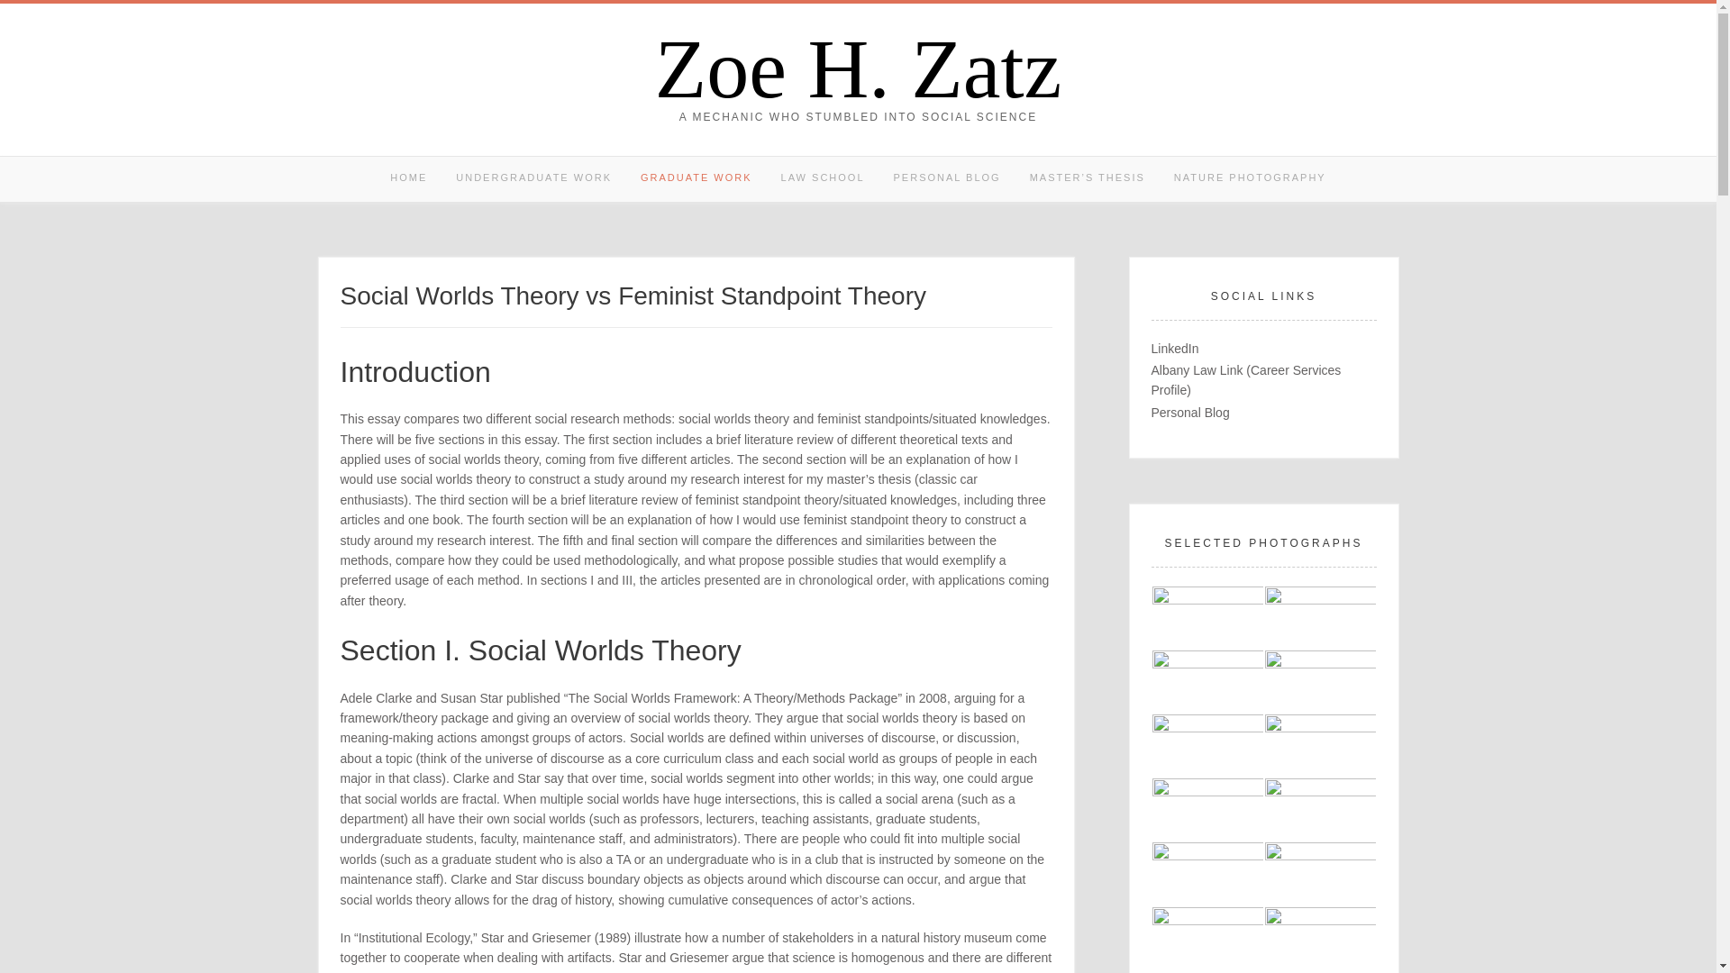 This screenshot has height=973, width=1730. Describe the element at coordinates (858, 68) in the screenshot. I see `Zoe H. Zatz` at that location.